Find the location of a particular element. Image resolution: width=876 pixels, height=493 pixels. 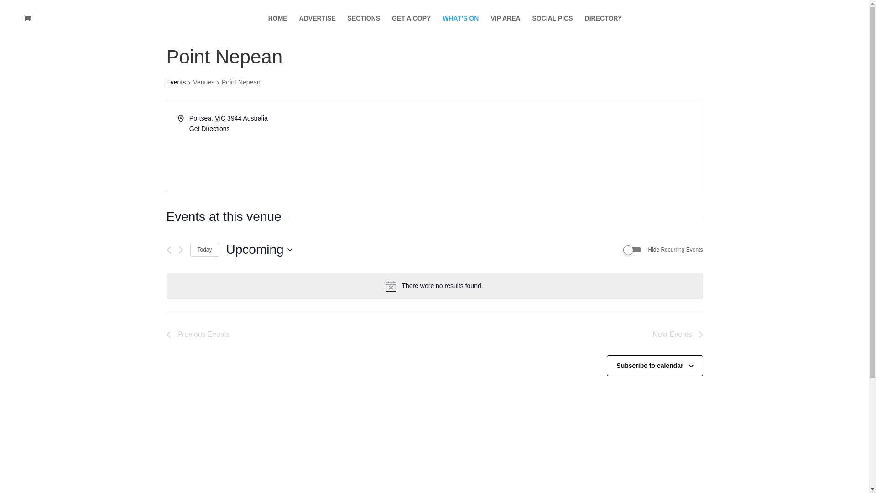

Previous Events is located at coordinates (169, 250).